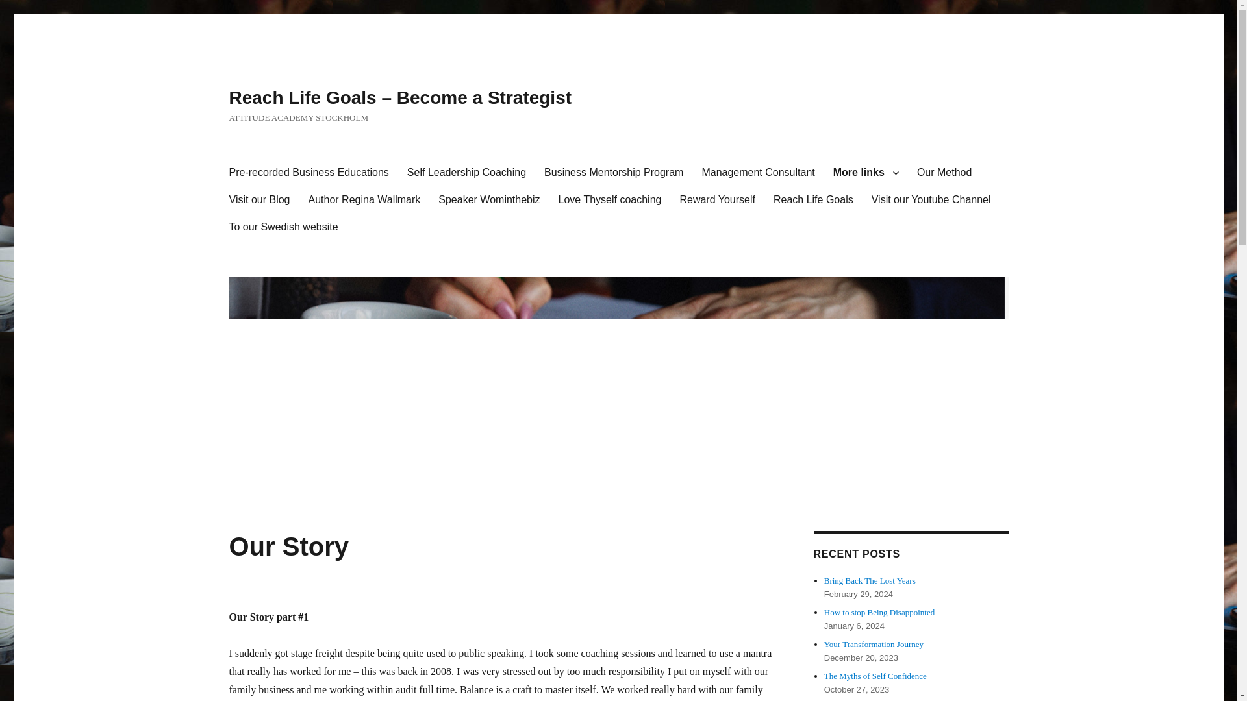 The height and width of the screenshot is (701, 1247). Describe the element at coordinates (866, 173) in the screenshot. I see `More links` at that location.